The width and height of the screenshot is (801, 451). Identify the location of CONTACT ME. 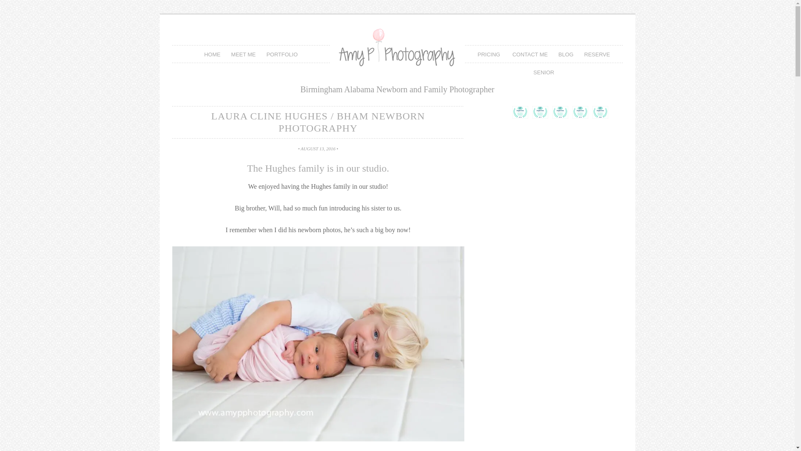
(530, 54).